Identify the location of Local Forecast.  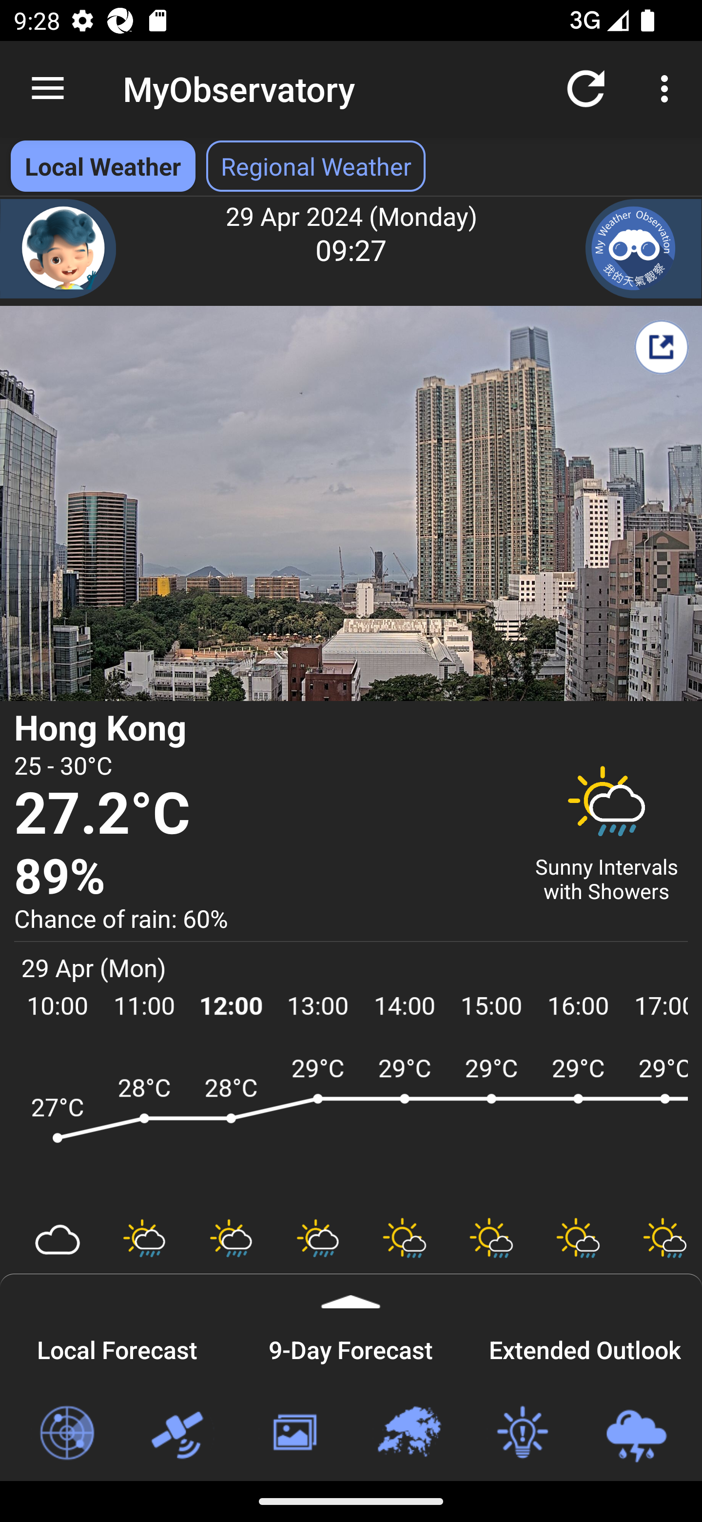
(117, 1347).